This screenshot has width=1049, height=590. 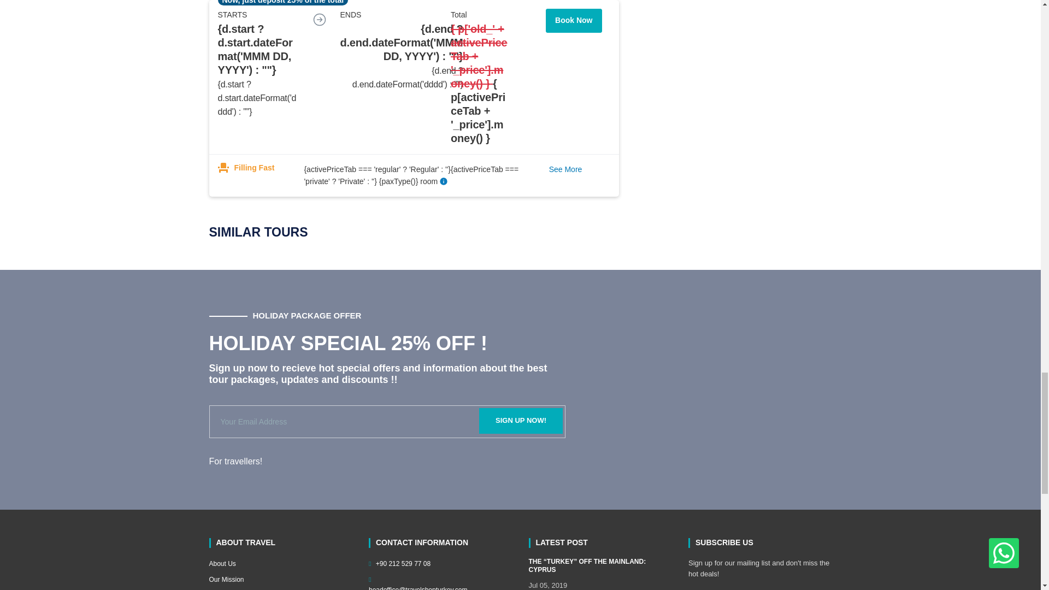 I want to click on Our Mission, so click(x=281, y=580).